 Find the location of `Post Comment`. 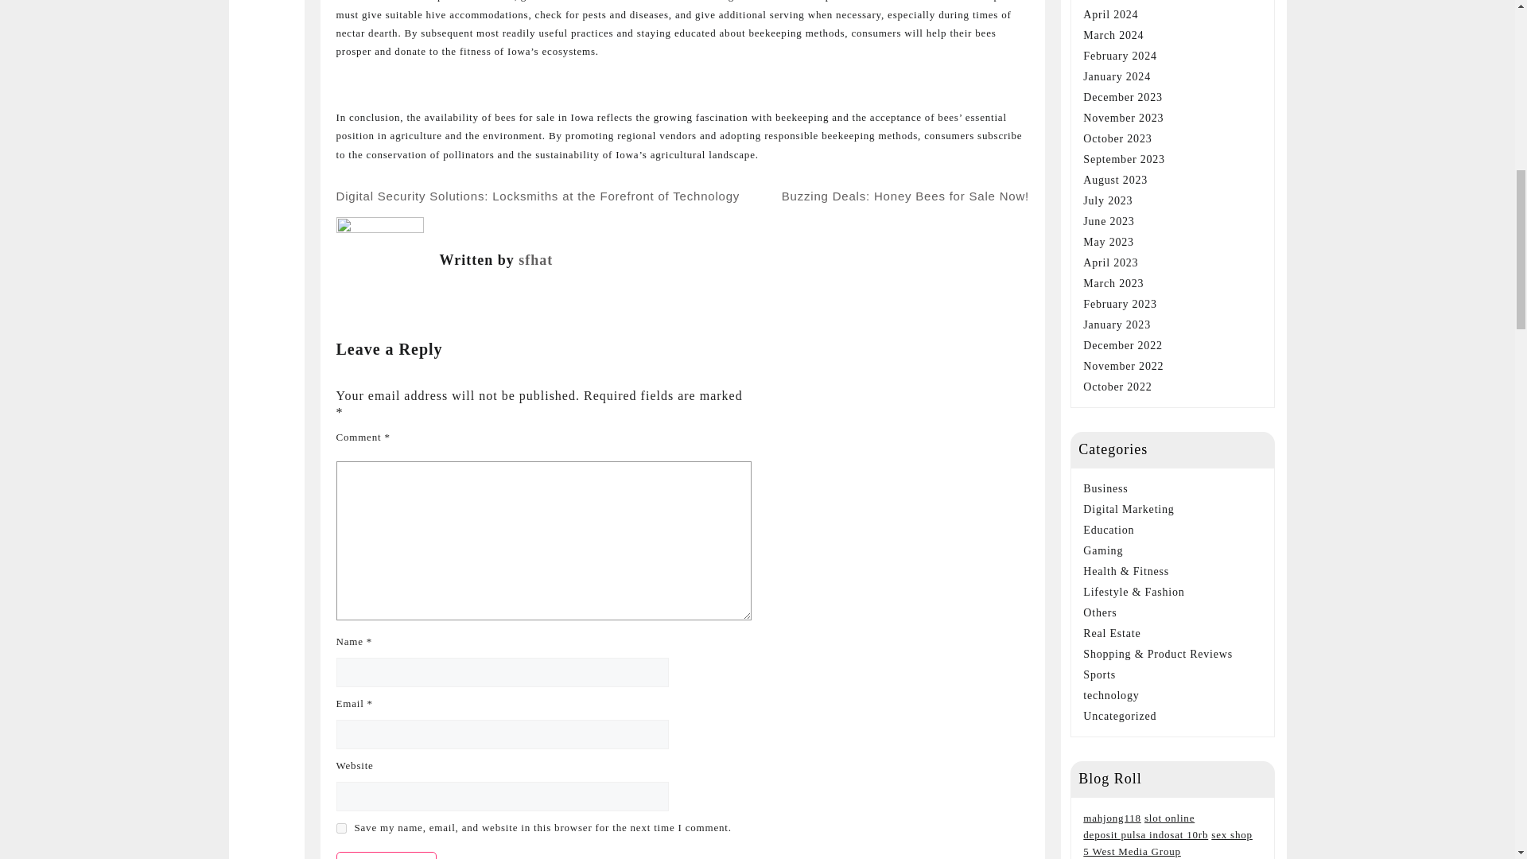

Post Comment is located at coordinates (387, 856).